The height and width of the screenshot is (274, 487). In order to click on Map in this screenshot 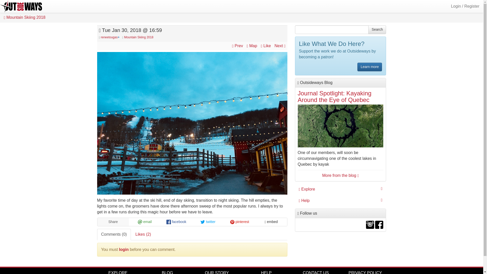, I will do `click(252, 46)`.